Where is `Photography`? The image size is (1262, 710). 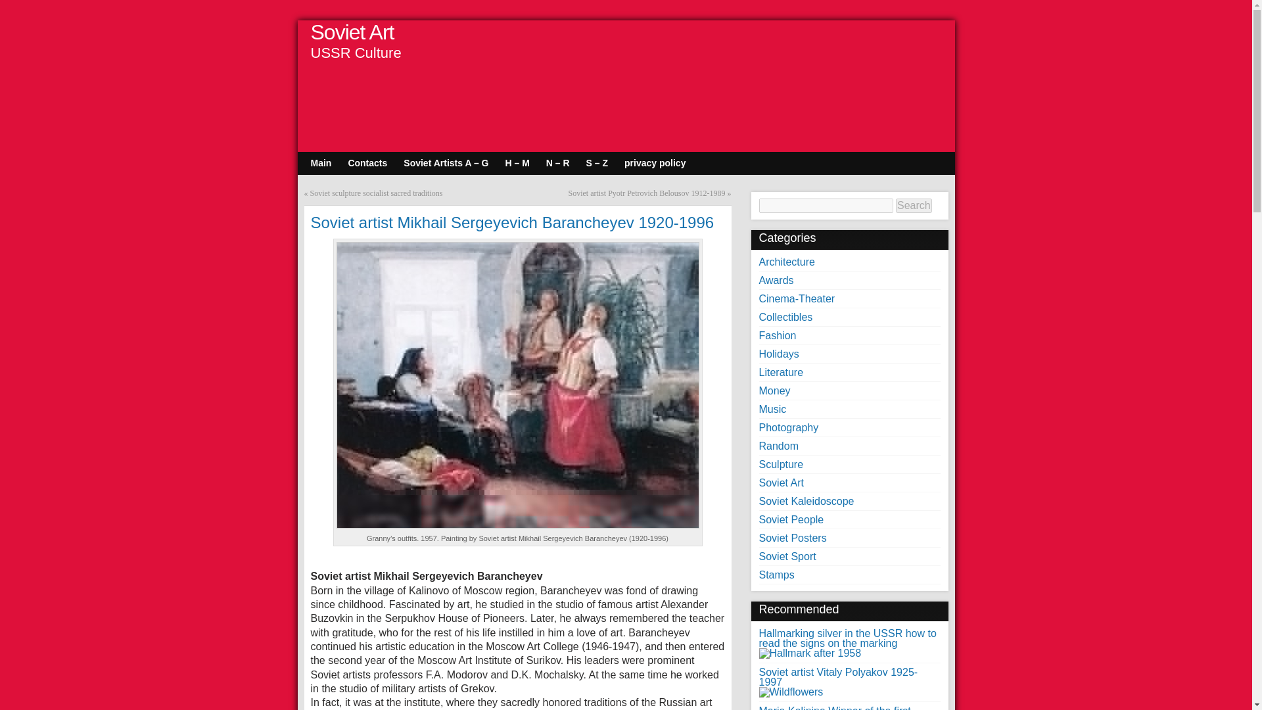
Photography is located at coordinates (787, 427).